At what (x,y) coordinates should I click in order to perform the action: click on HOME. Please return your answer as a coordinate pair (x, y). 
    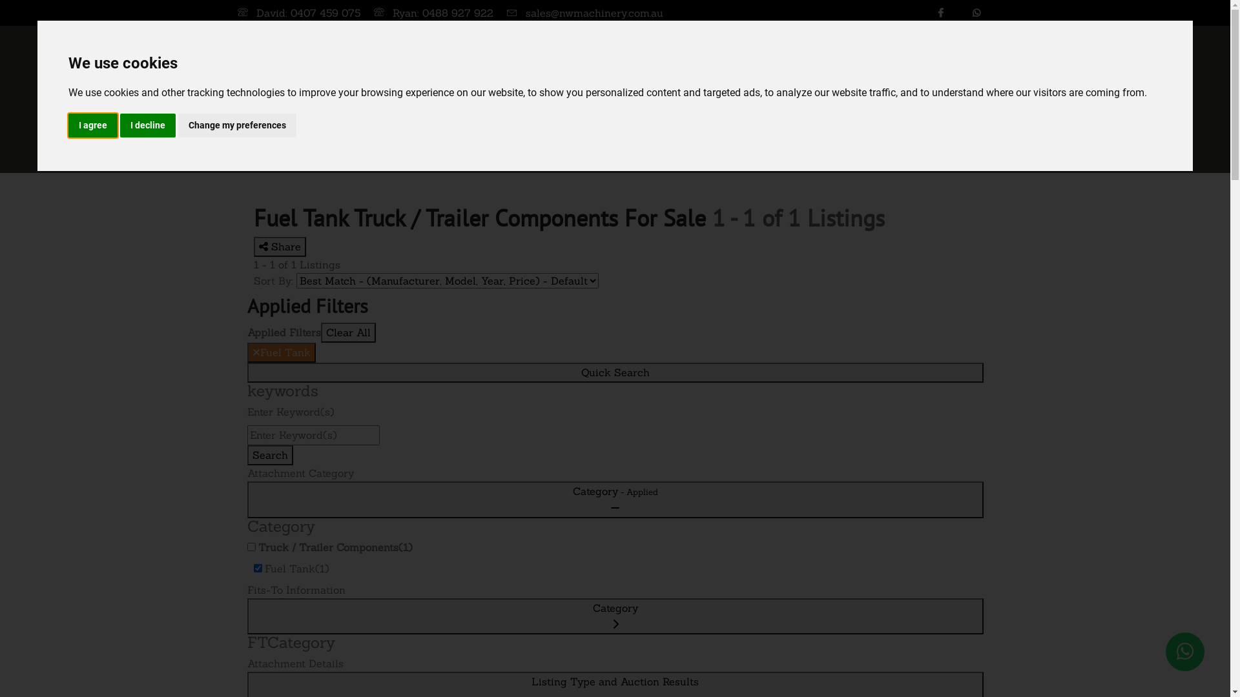
    Looking at the image, I should click on (460, 99).